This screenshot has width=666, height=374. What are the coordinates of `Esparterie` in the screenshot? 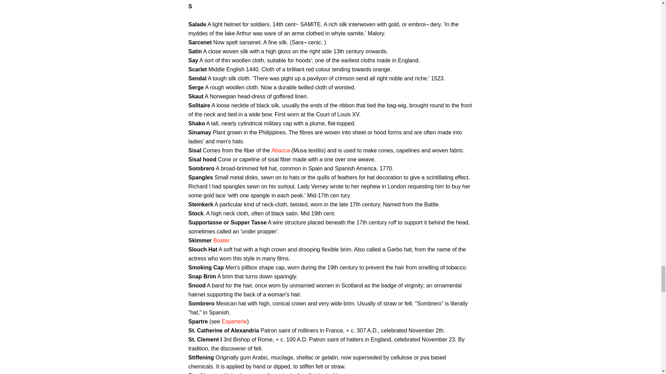 It's located at (234, 321).